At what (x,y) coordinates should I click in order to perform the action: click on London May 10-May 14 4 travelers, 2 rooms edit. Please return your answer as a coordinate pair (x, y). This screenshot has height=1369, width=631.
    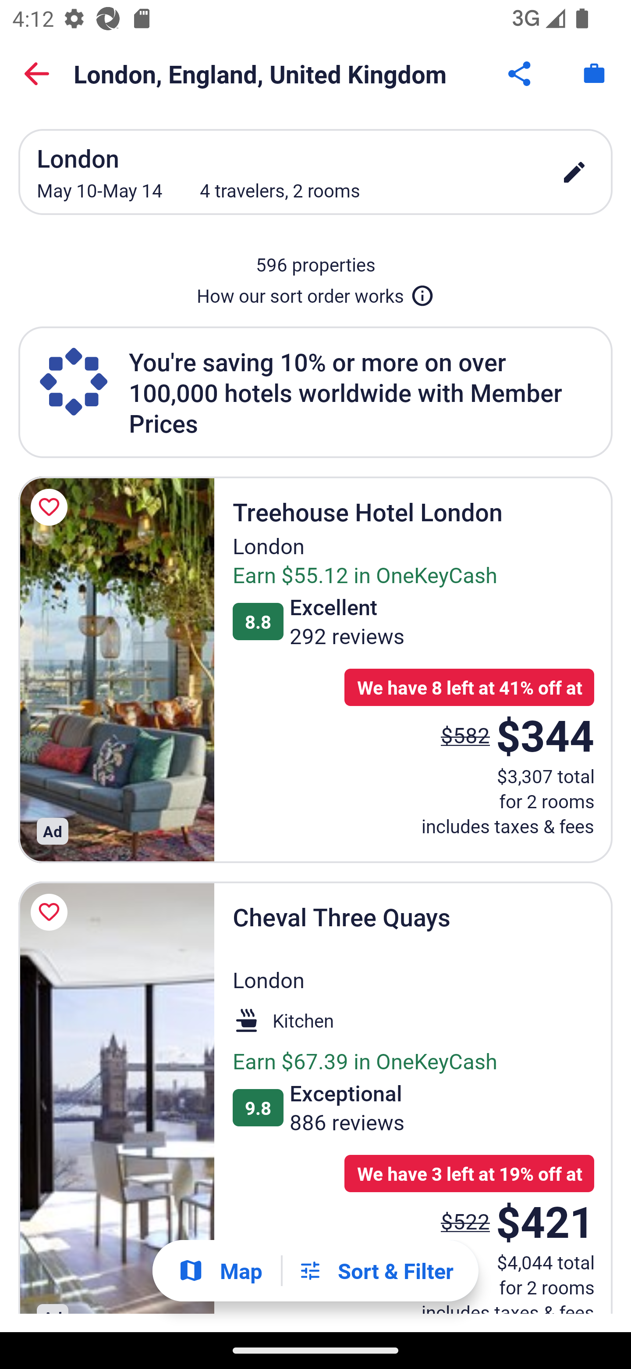
    Looking at the image, I should click on (315, 172).